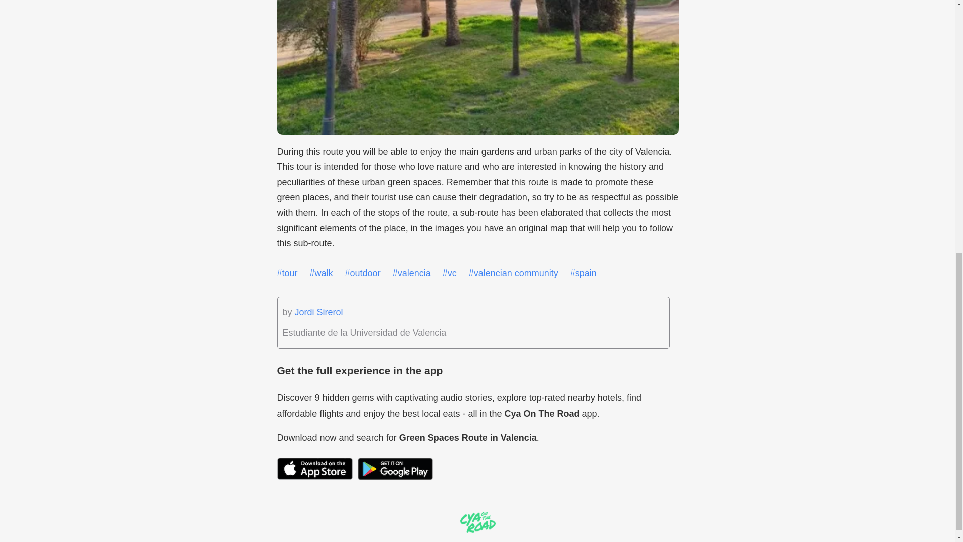 This screenshot has width=963, height=542. Describe the element at coordinates (318, 312) in the screenshot. I see `Jordi Sirerol` at that location.